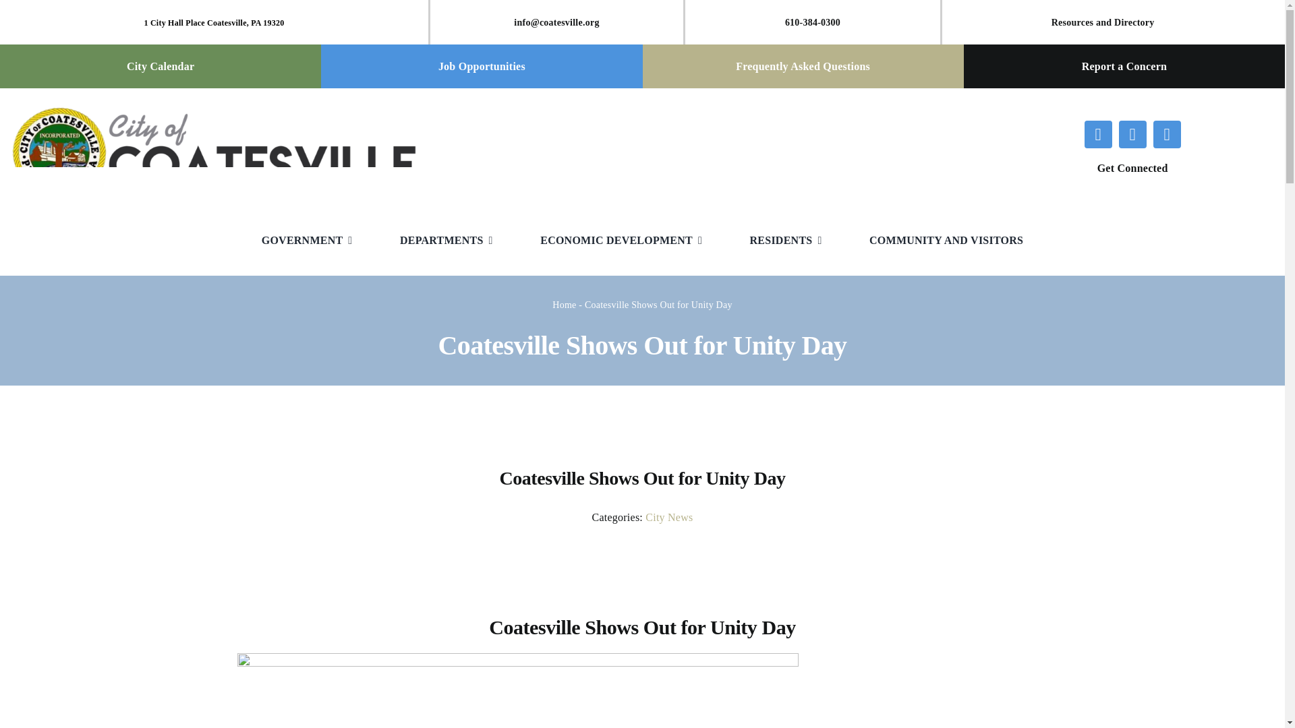  What do you see at coordinates (1103, 22) in the screenshot?
I see `Resources and Directory` at bounding box center [1103, 22].